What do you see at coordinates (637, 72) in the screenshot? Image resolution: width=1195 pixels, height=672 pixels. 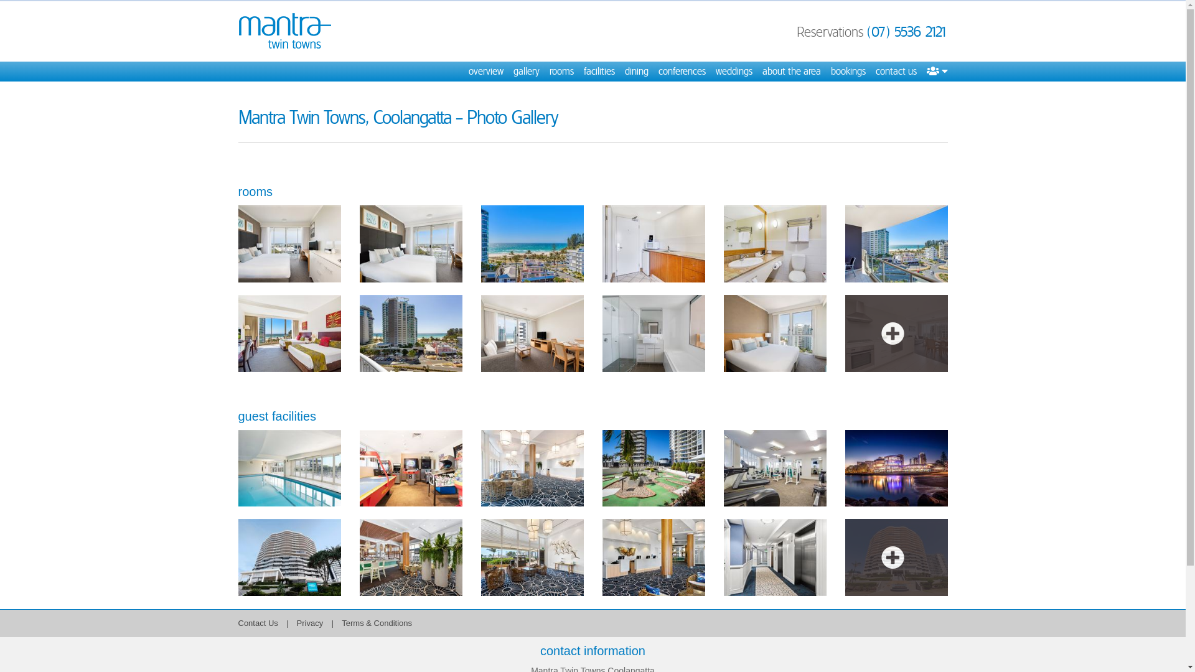 I see `dining` at bounding box center [637, 72].